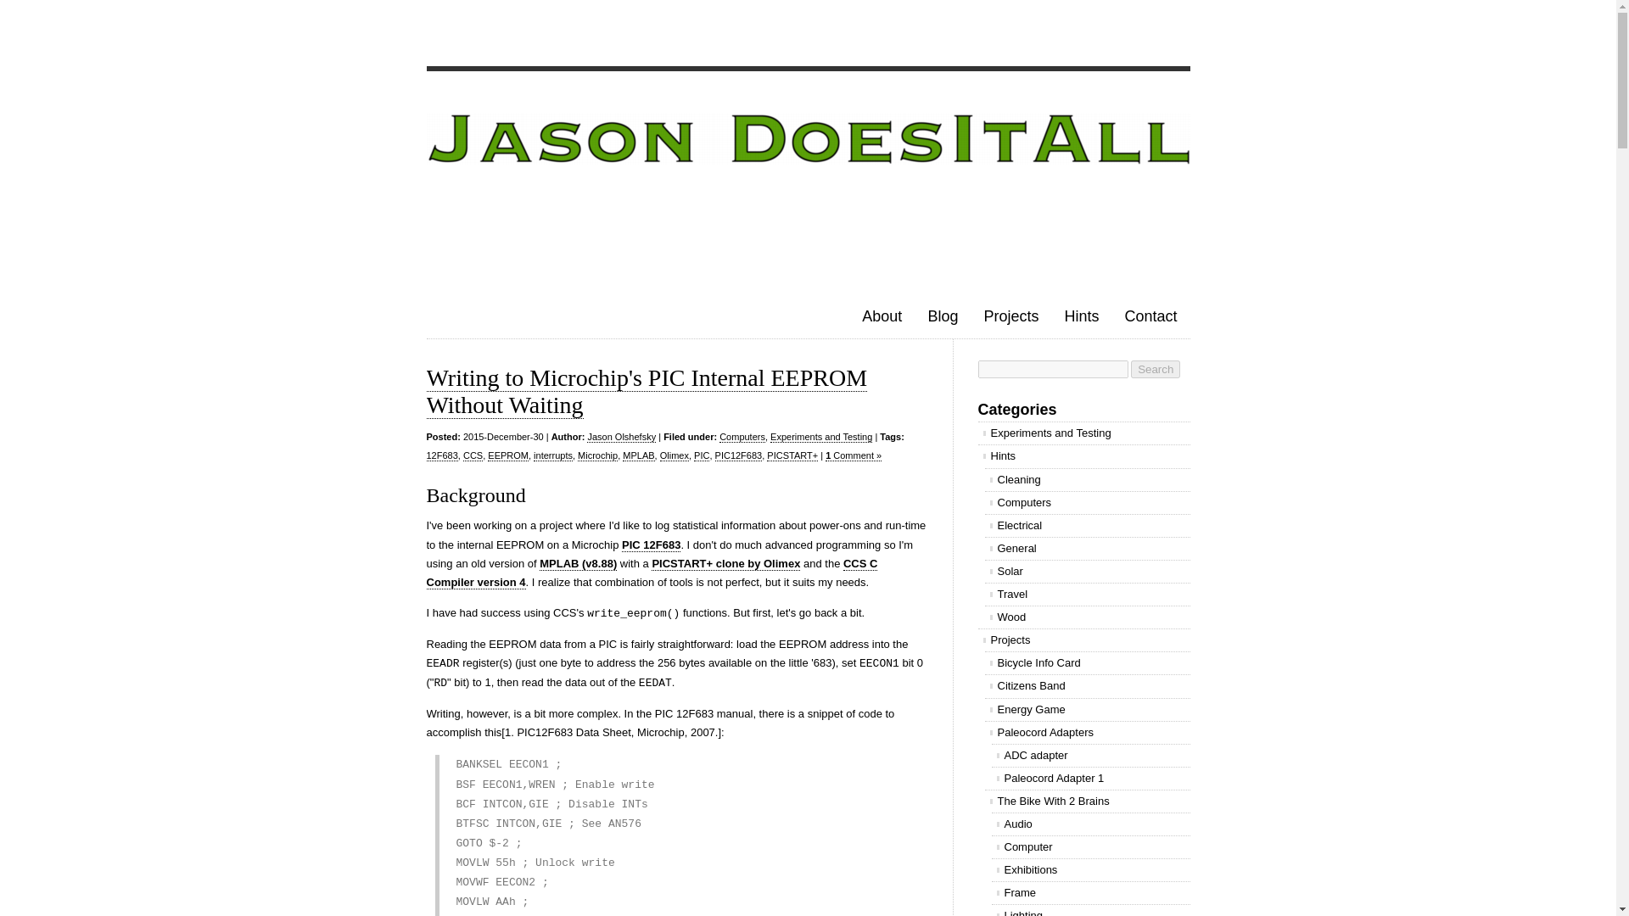 Image resolution: width=1629 pixels, height=916 pixels. Describe the element at coordinates (821, 436) in the screenshot. I see `Experiments and Testing` at that location.